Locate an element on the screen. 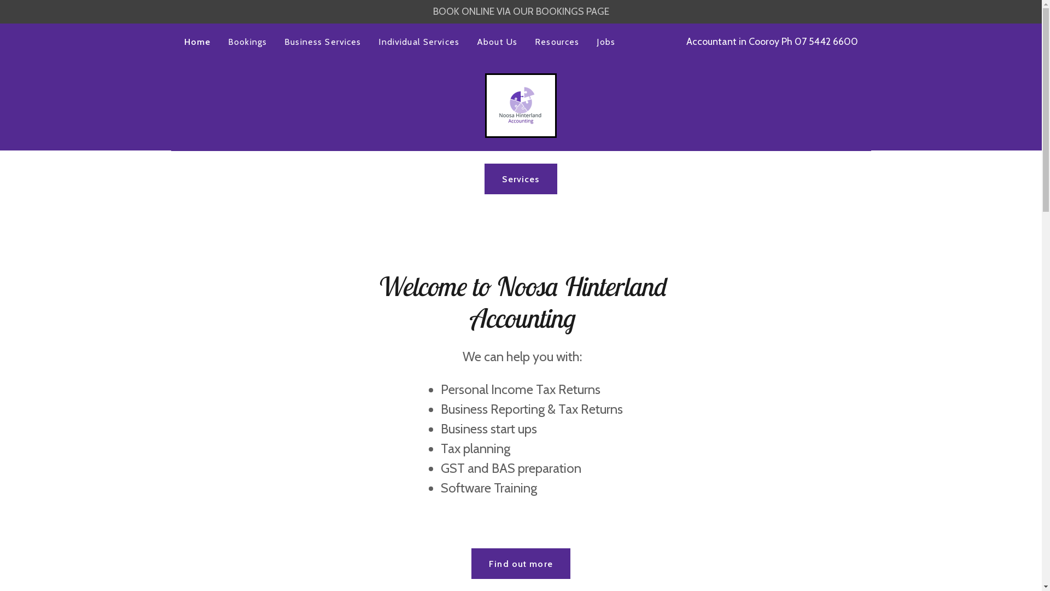 This screenshot has width=1050, height=591. Individual Services is located at coordinates (419, 42).